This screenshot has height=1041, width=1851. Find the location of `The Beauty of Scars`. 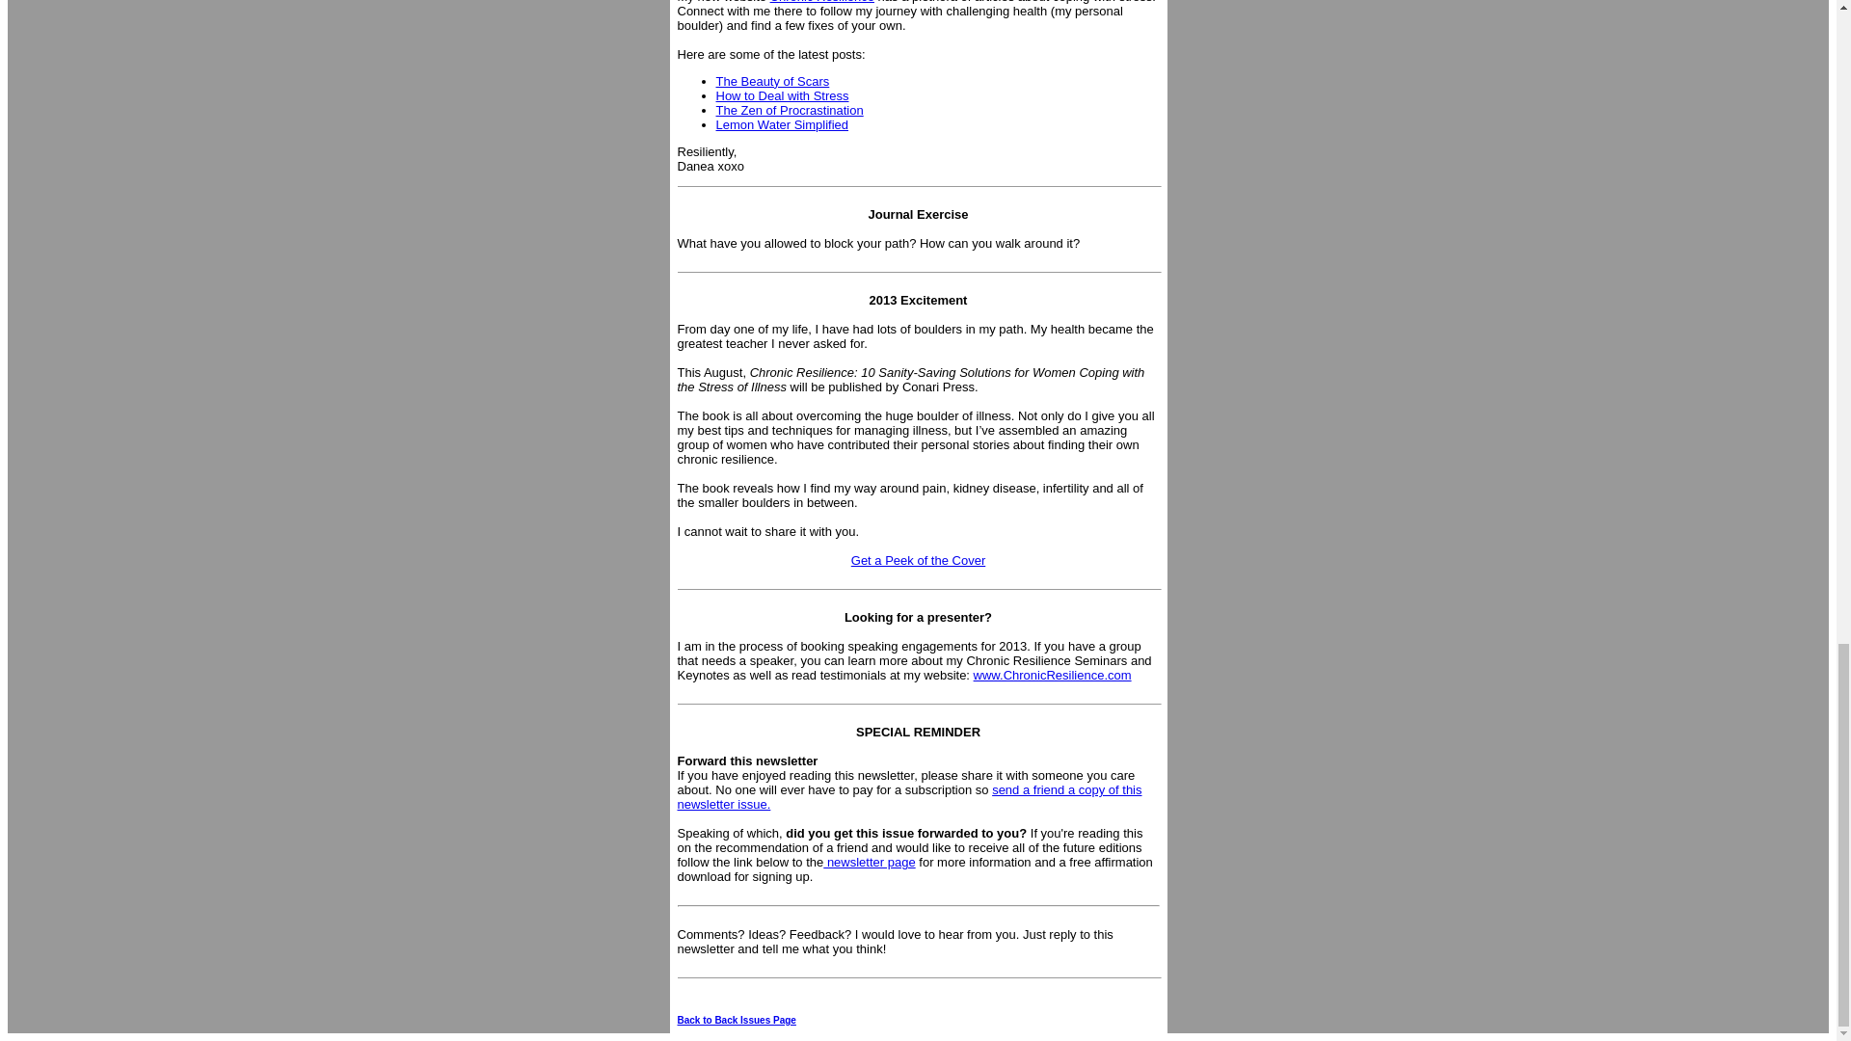

The Beauty of Scars is located at coordinates (771, 79).